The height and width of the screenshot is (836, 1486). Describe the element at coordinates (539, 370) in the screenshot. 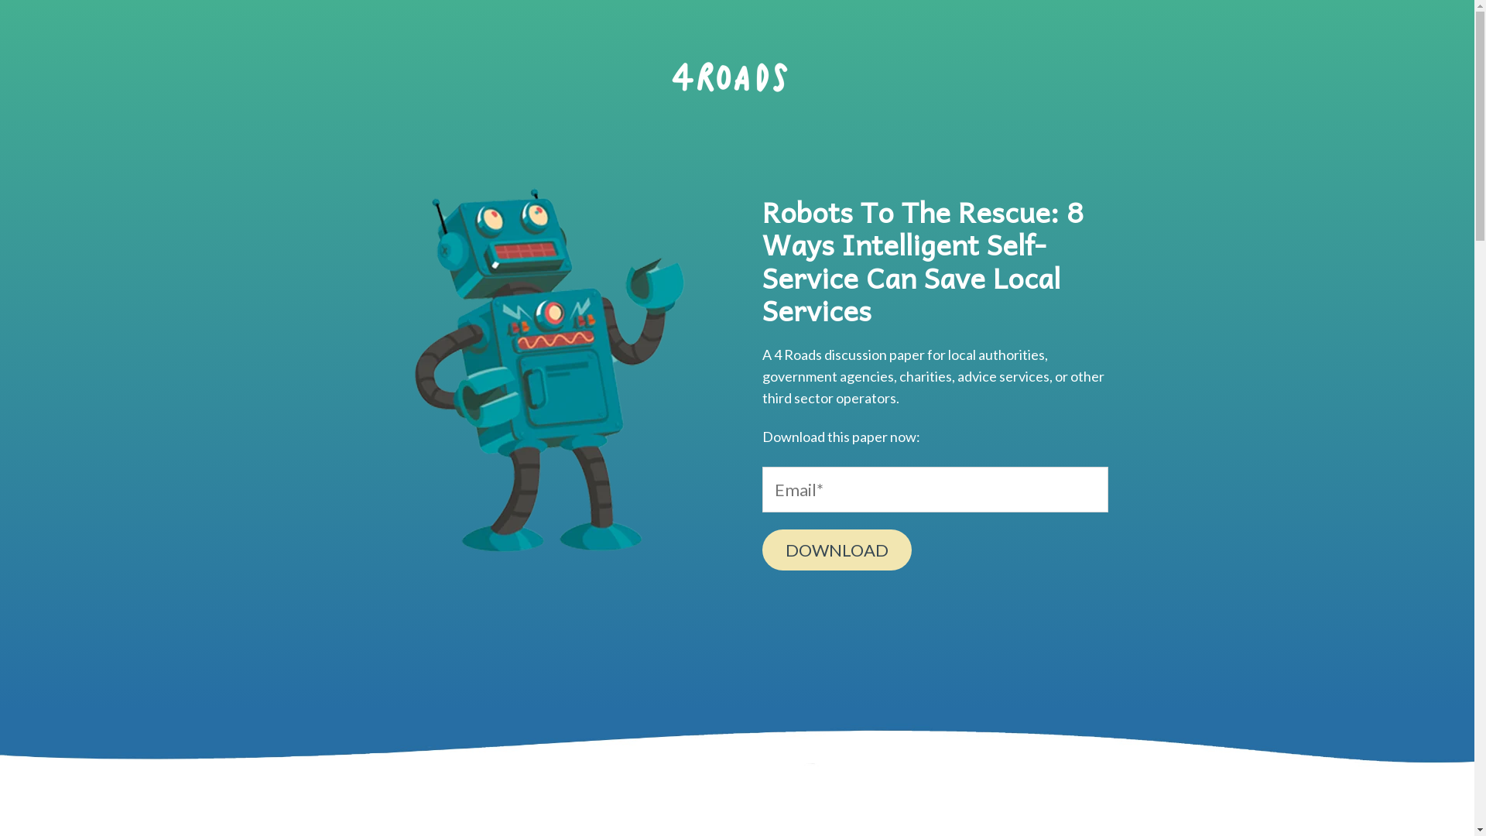

I see `Robot` at that location.